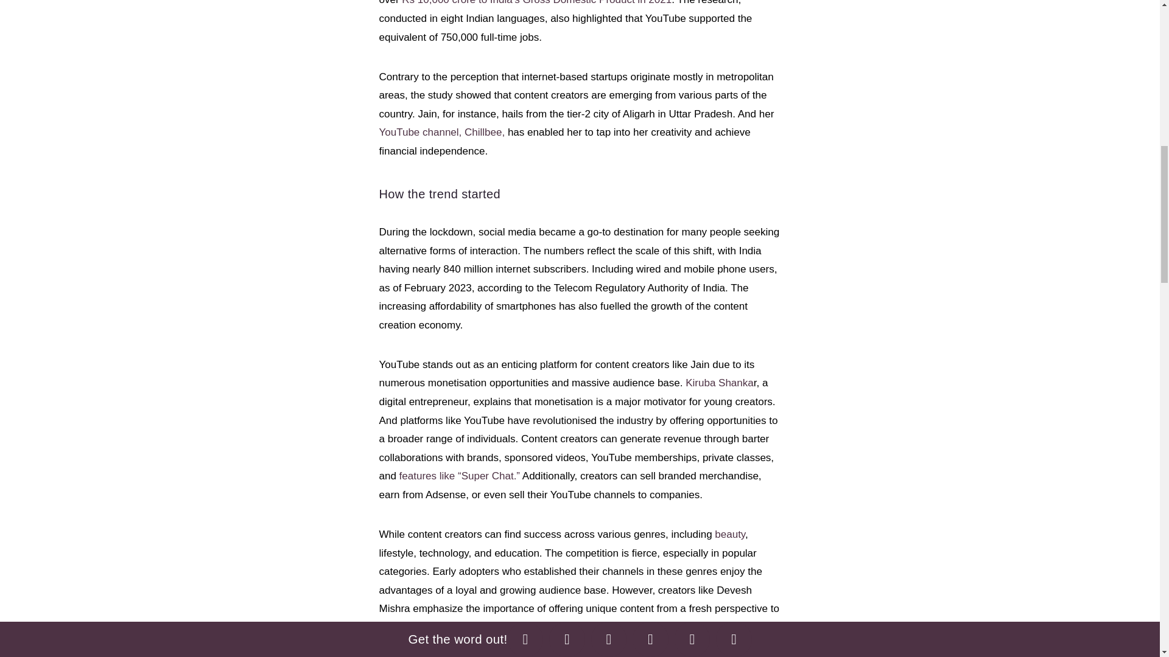  I want to click on beauty, so click(729, 534).